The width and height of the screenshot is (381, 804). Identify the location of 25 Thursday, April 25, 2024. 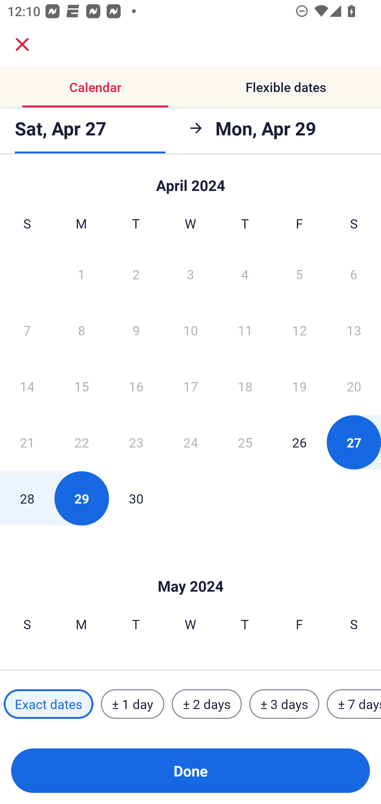
(245, 442).